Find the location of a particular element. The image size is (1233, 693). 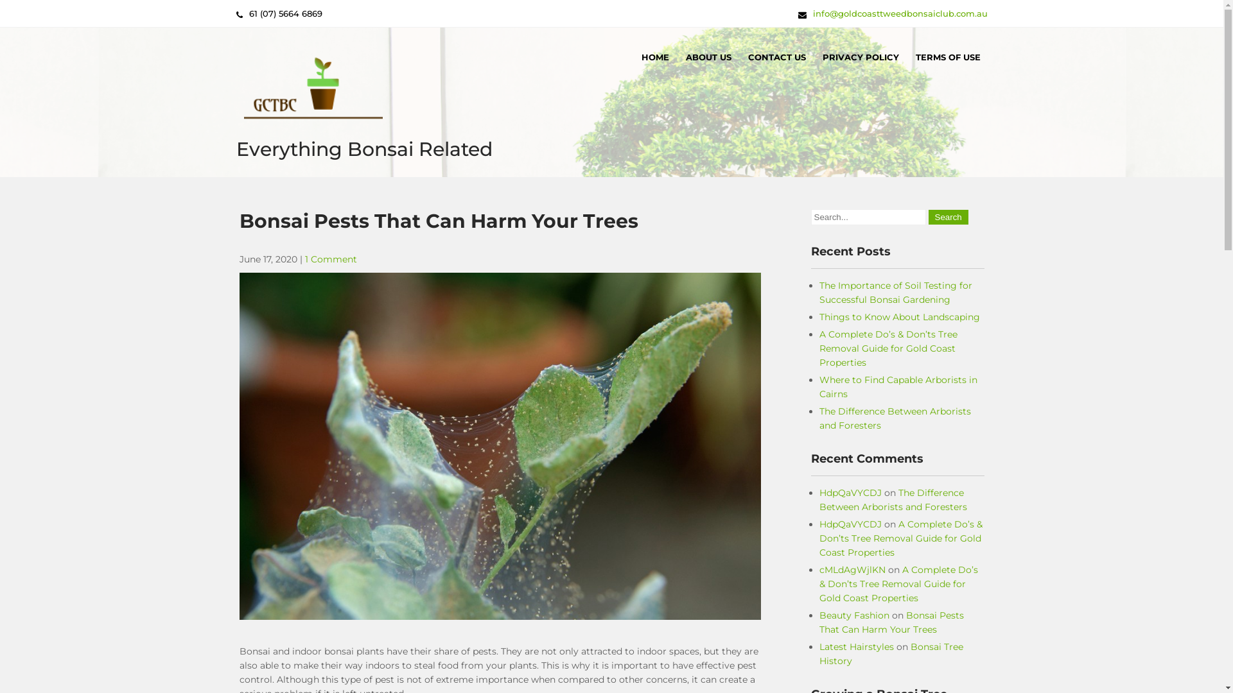

Beauty Fashion is located at coordinates (854, 615).